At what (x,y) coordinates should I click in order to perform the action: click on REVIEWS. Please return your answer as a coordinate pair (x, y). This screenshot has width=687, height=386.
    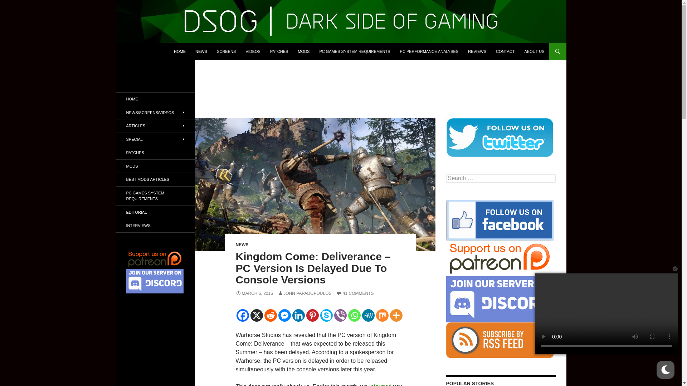
    Looking at the image, I should click on (477, 51).